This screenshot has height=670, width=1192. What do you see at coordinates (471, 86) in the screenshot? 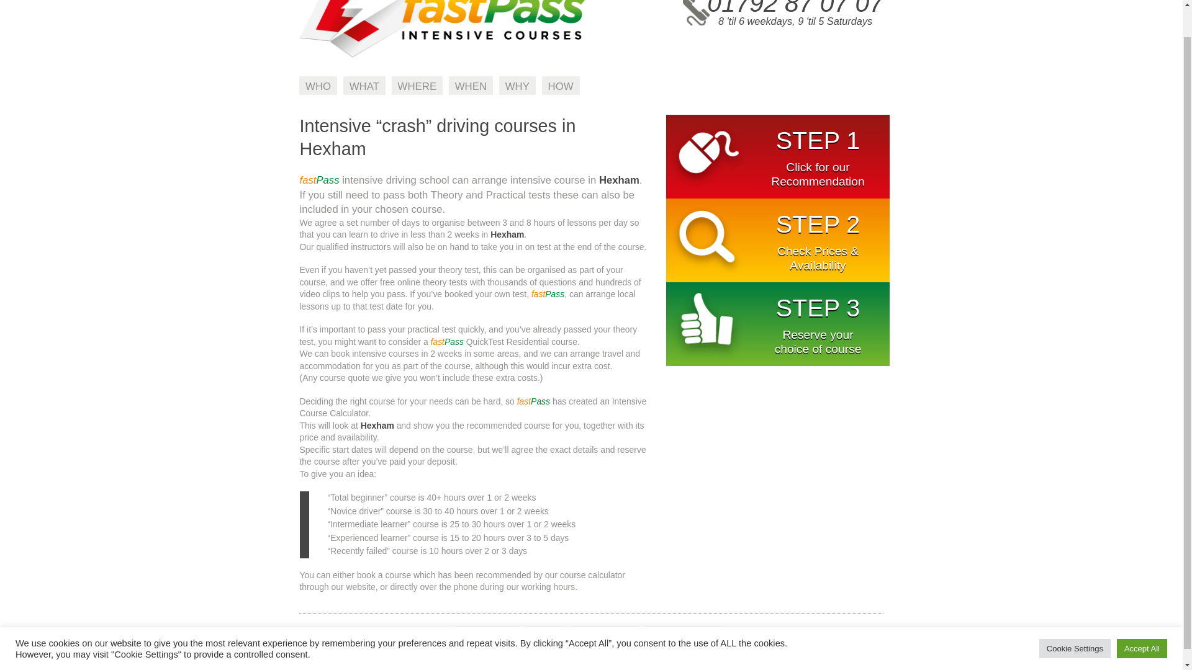
I see `WHEN` at bounding box center [471, 86].